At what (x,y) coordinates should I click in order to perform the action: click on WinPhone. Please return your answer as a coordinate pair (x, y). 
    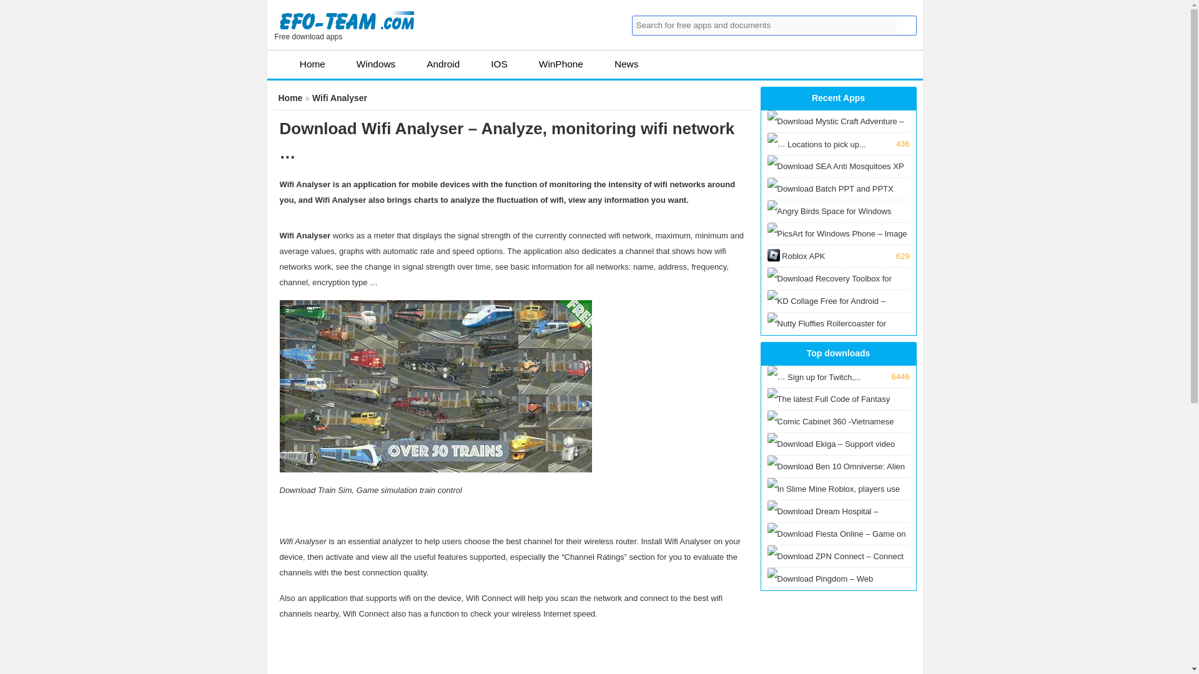
    Looking at the image, I should click on (552, 64).